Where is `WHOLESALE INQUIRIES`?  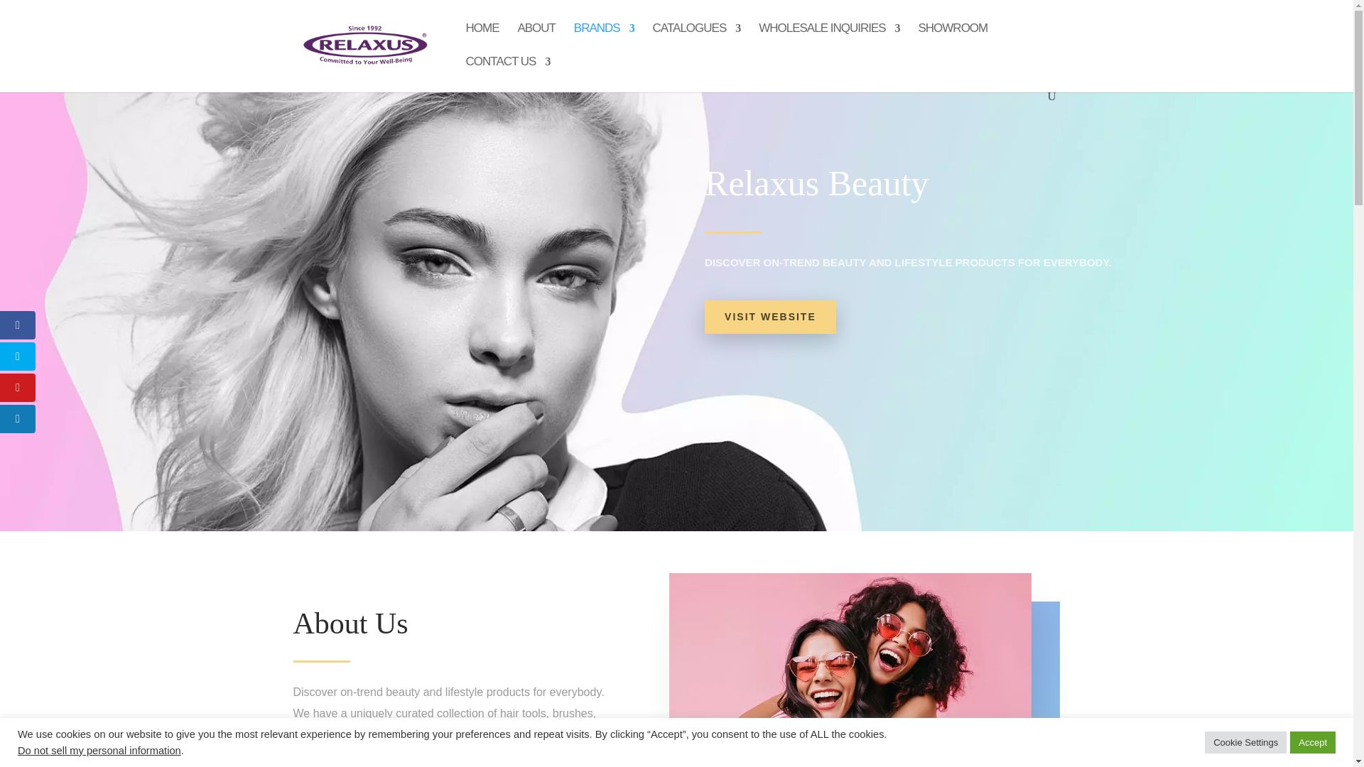
WHOLESALE INQUIRIES is located at coordinates (828, 40).